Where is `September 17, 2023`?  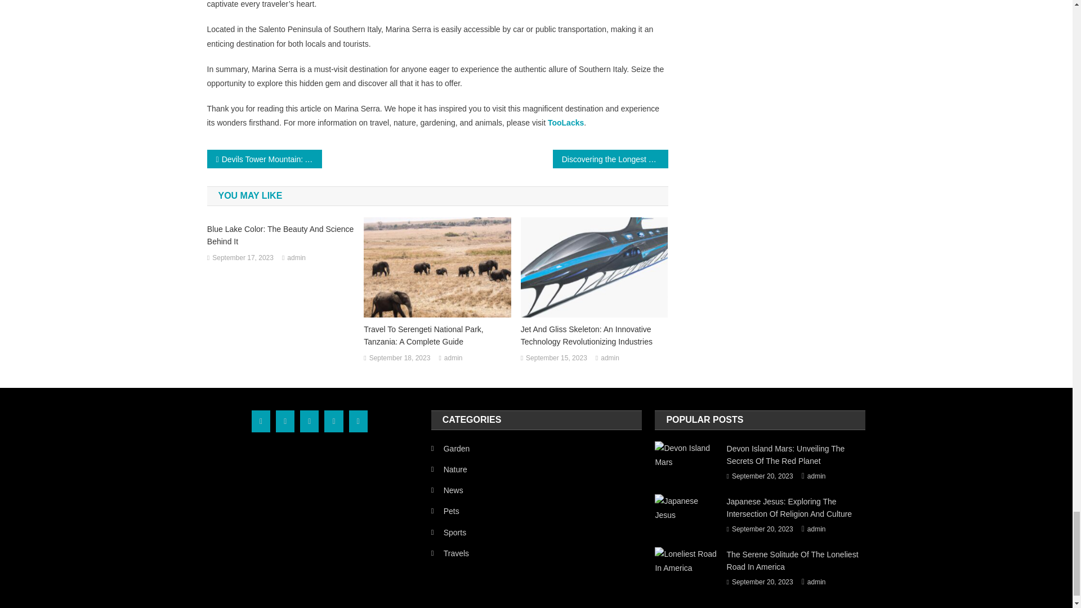
September 17, 2023 is located at coordinates (242, 258).